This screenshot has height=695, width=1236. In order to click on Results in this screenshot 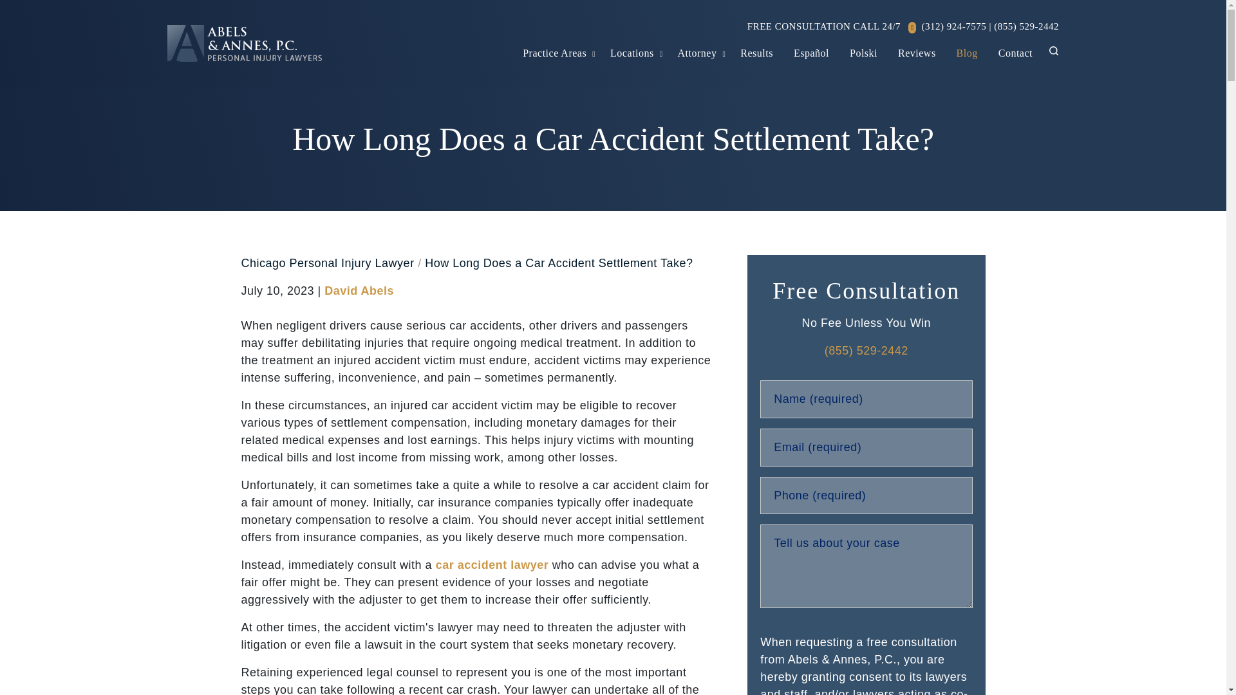, I will do `click(757, 53)`.